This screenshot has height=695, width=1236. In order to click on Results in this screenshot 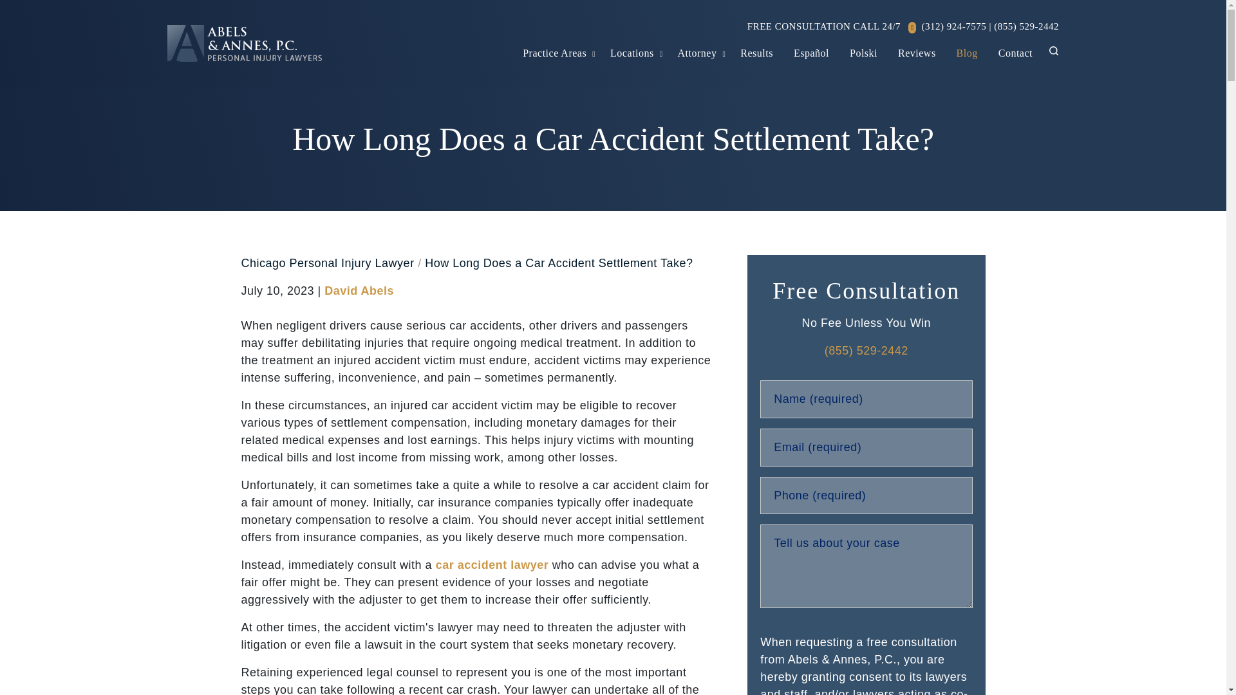, I will do `click(757, 53)`.